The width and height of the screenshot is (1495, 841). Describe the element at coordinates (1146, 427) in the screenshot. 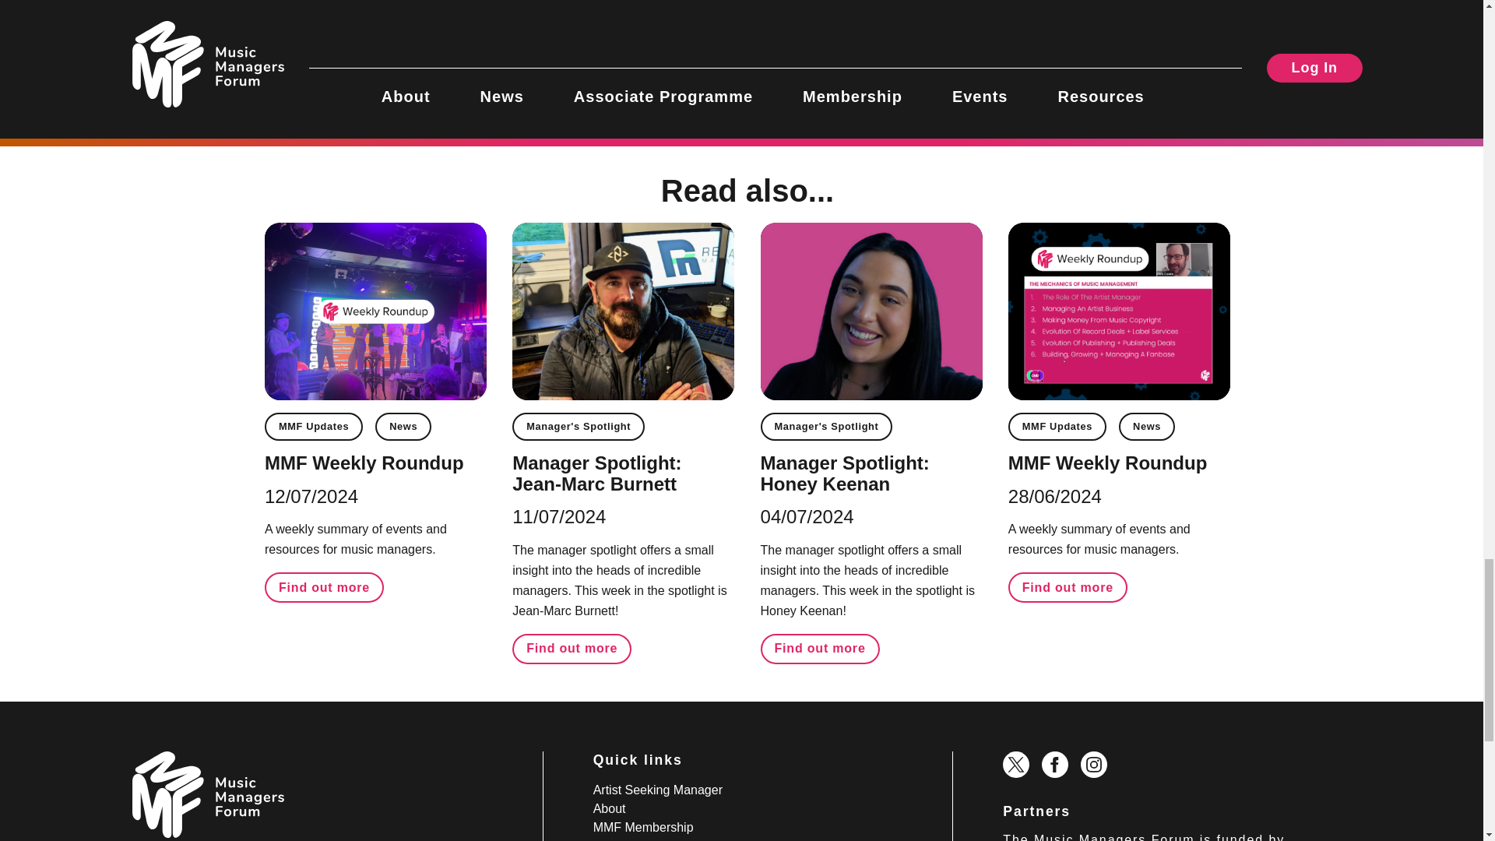

I see `News` at that location.